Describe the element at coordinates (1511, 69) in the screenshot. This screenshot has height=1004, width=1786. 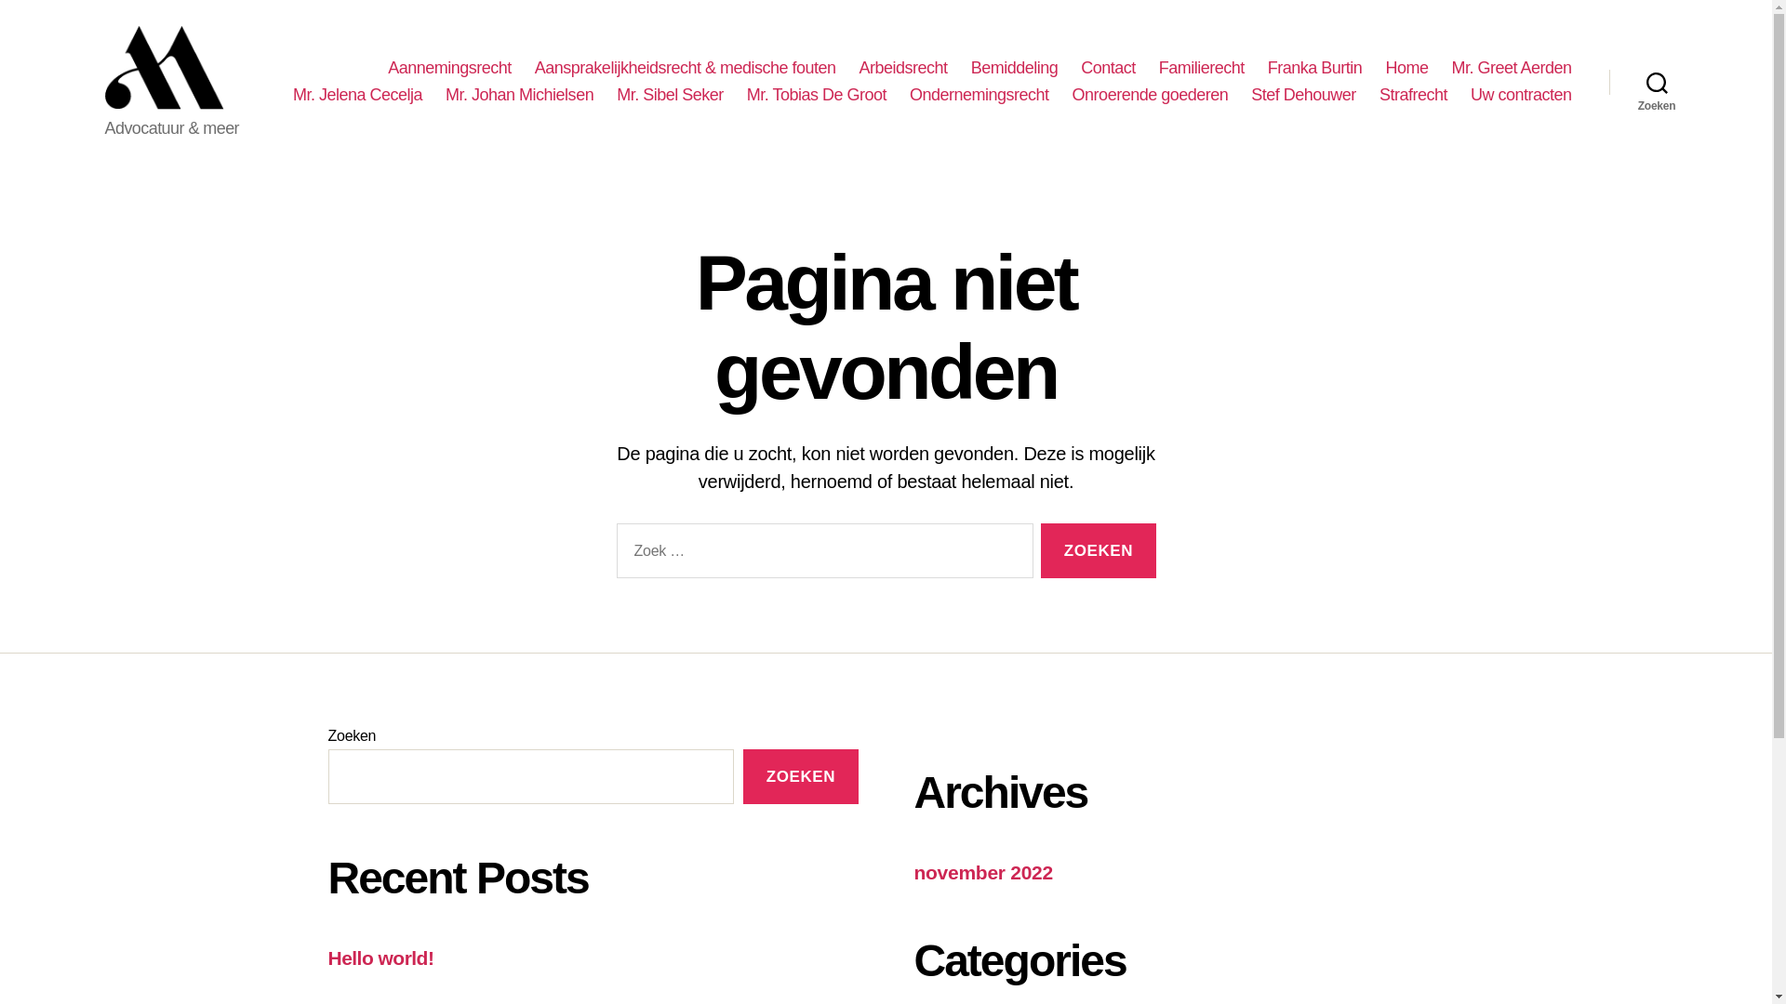
I see `Mr. Greet Aerden` at that location.